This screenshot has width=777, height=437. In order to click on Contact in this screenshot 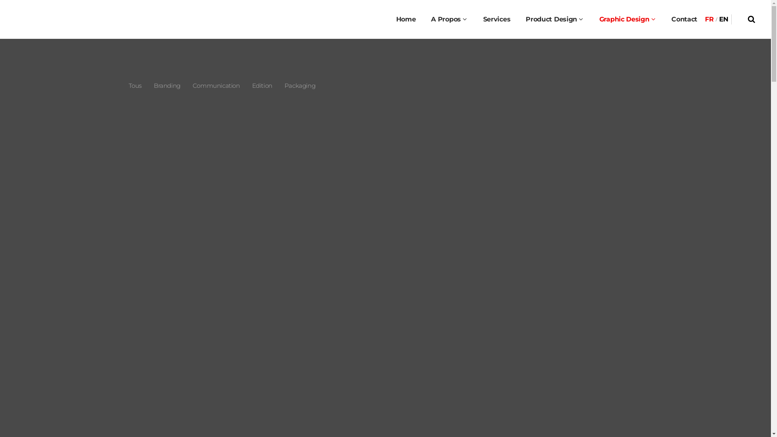, I will do `click(684, 19)`.